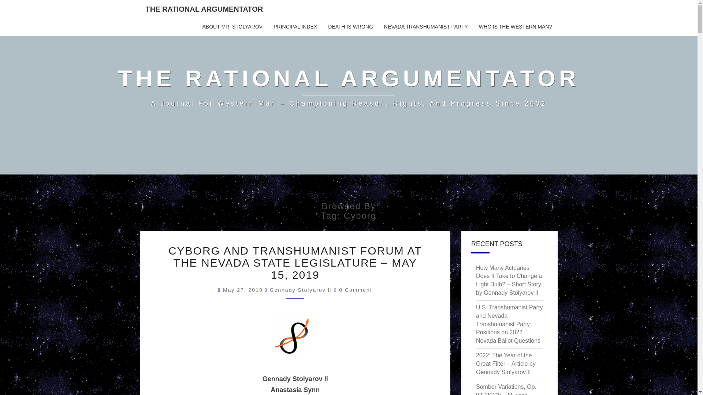  What do you see at coordinates (233, 27) in the screenshot?
I see `ABOUT MR. STOLYAROV` at bounding box center [233, 27].